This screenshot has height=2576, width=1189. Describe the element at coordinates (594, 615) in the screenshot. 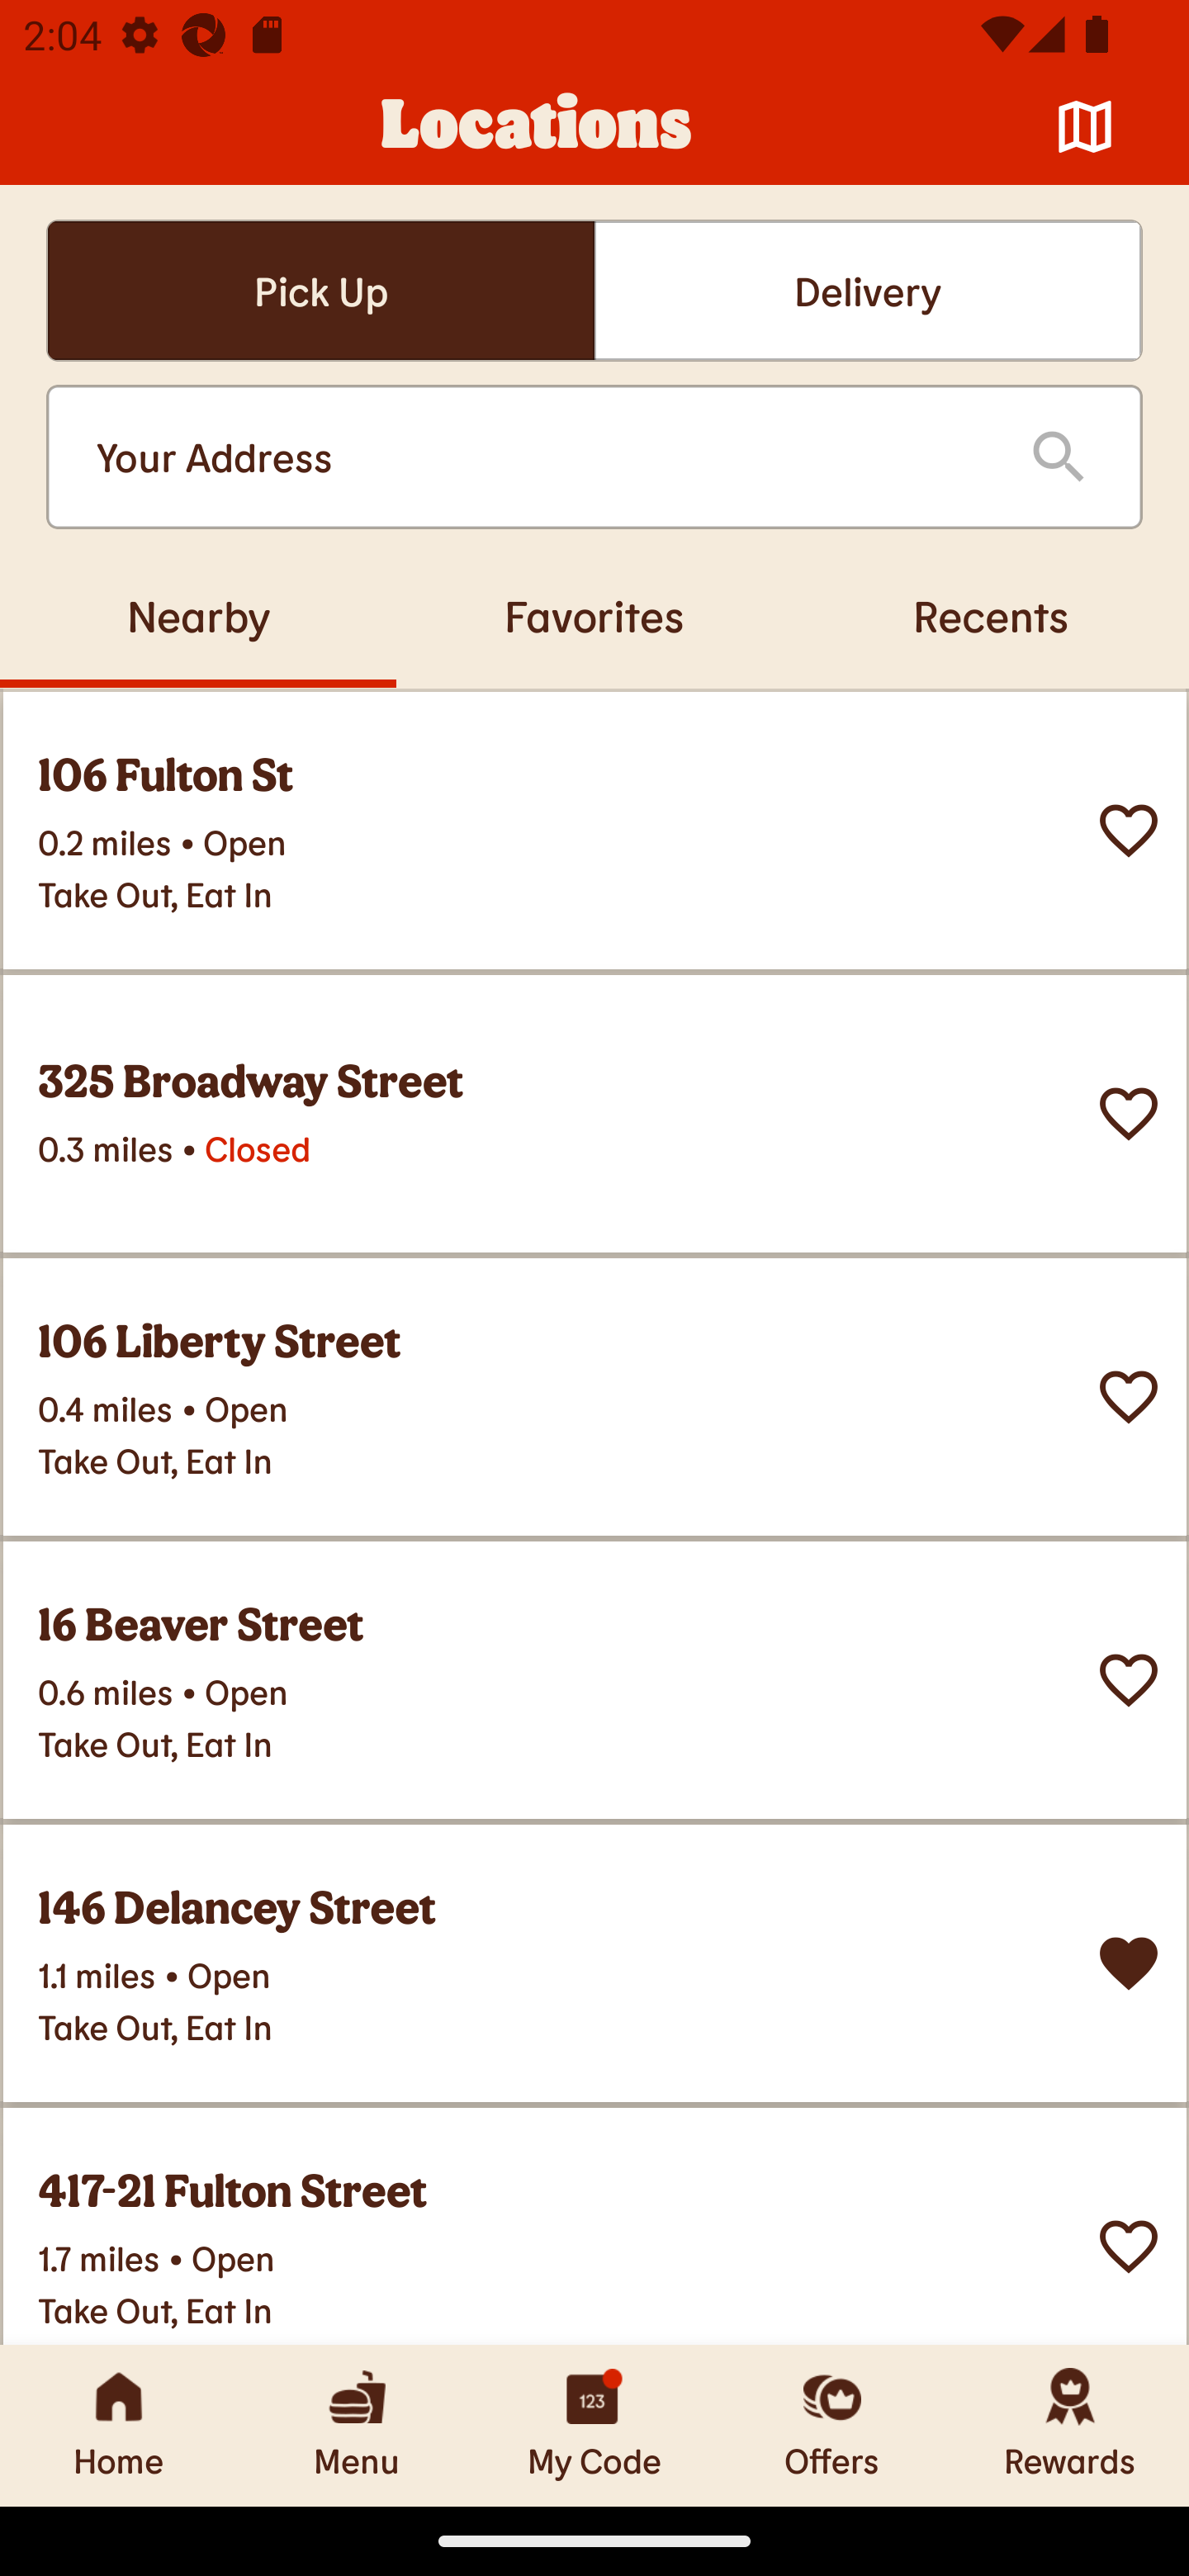

I see `Favorites` at that location.